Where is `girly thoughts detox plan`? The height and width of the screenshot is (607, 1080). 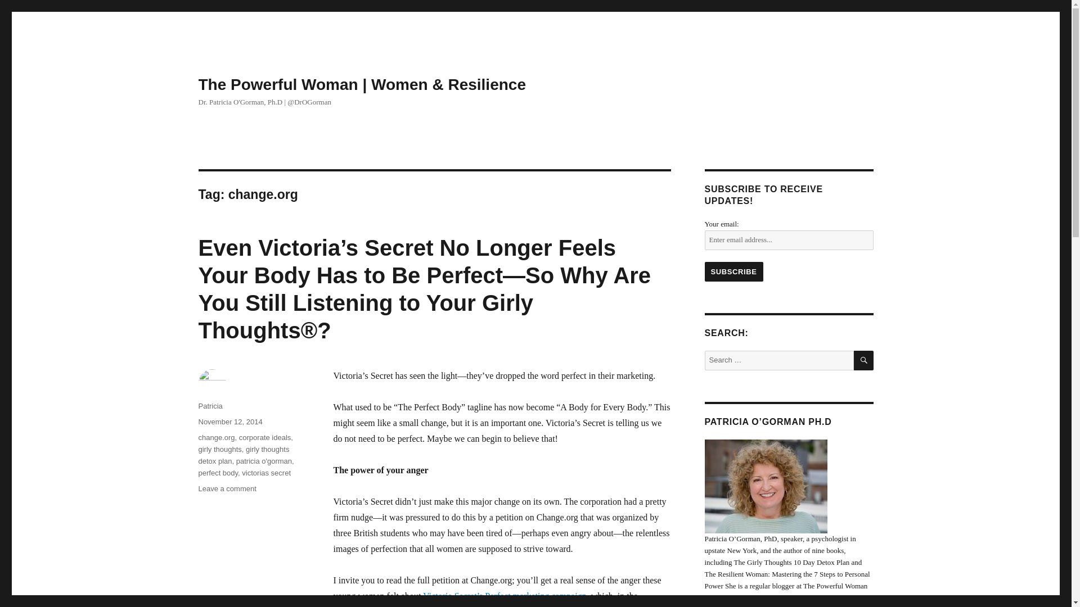
girly thoughts detox plan is located at coordinates (243, 455).